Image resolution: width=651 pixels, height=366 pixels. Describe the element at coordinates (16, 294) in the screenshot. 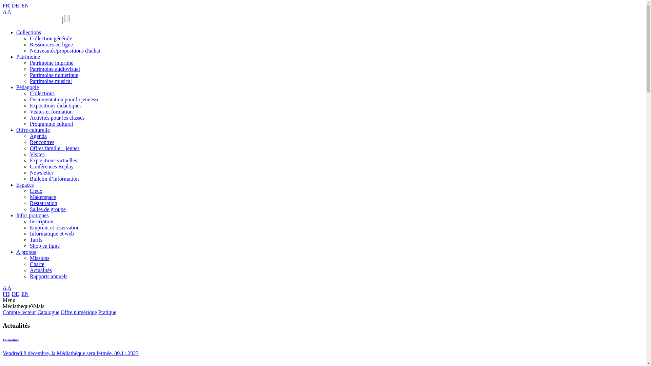

I see `DE` at that location.